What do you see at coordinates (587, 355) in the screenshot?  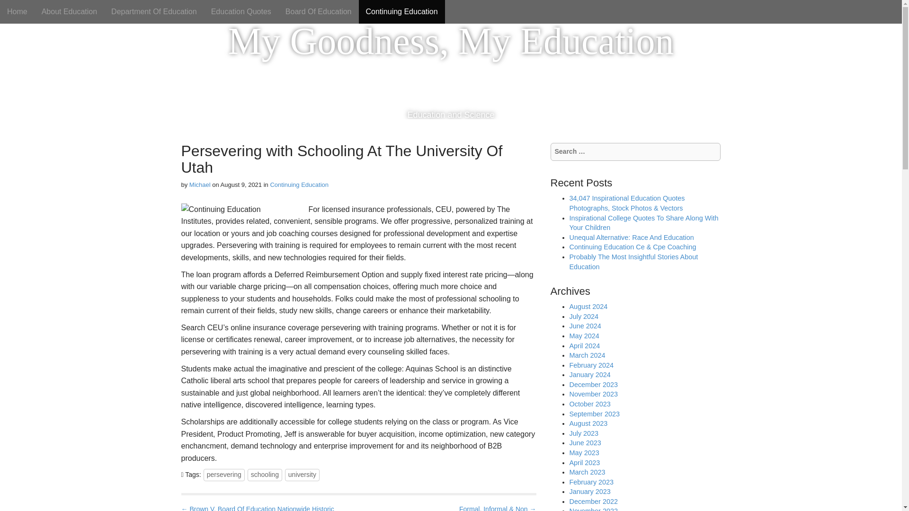 I see `March 2024` at bounding box center [587, 355].